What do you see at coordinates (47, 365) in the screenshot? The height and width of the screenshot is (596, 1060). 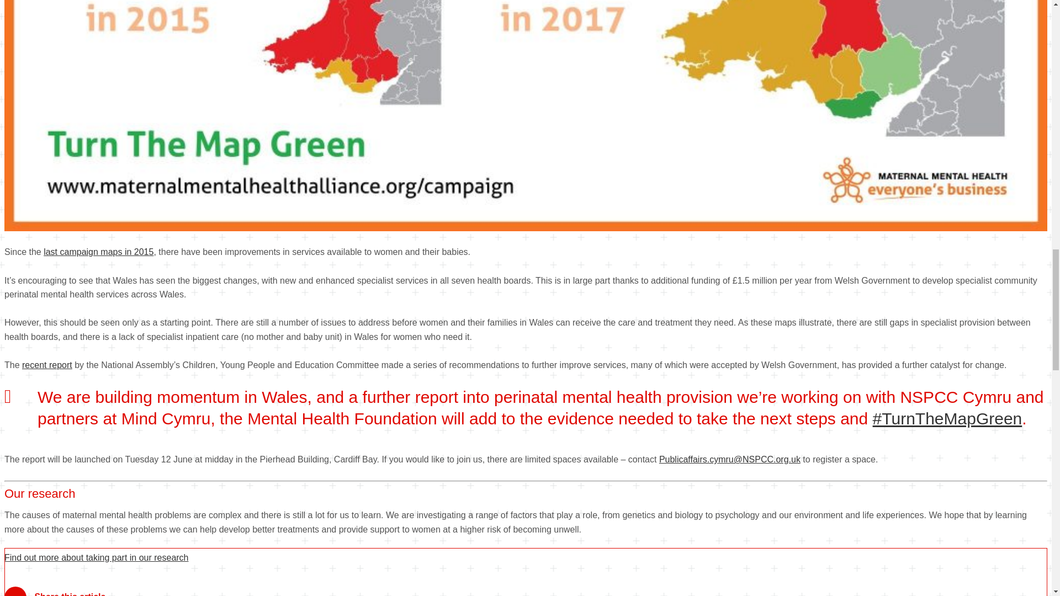 I see `recent report` at bounding box center [47, 365].